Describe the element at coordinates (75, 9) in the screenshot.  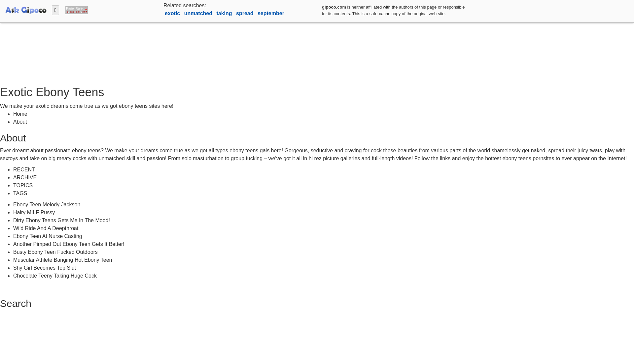
I see `view page-rank and visitors counter and free website stats` at that location.